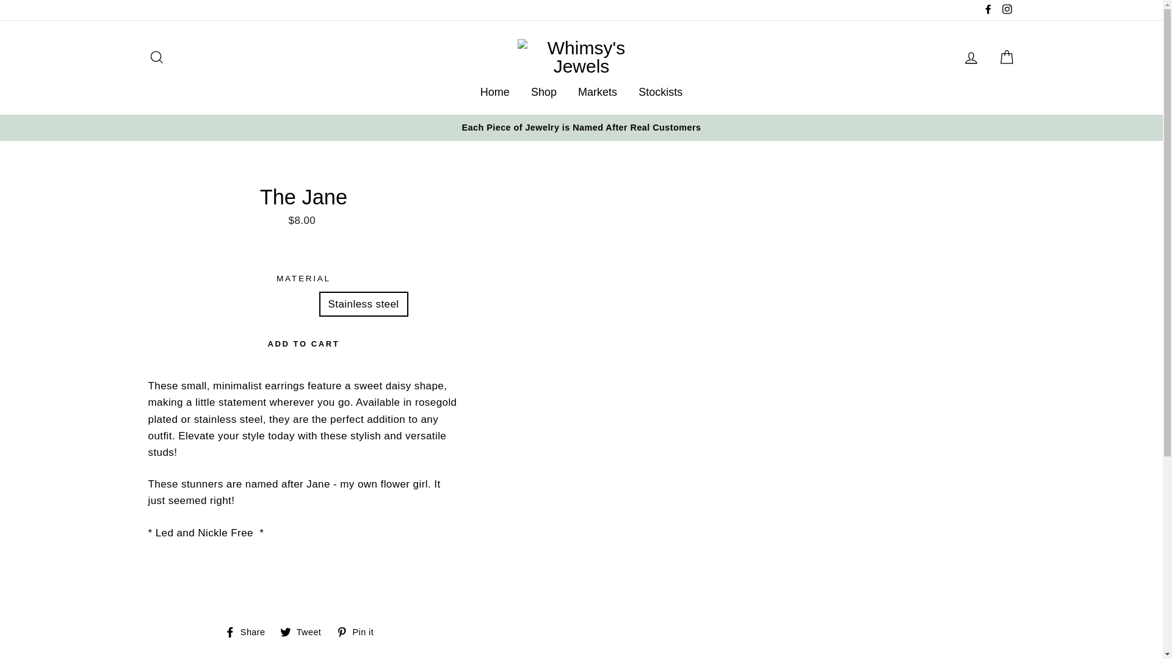 This screenshot has width=1172, height=659. I want to click on Cart, so click(360, 632).